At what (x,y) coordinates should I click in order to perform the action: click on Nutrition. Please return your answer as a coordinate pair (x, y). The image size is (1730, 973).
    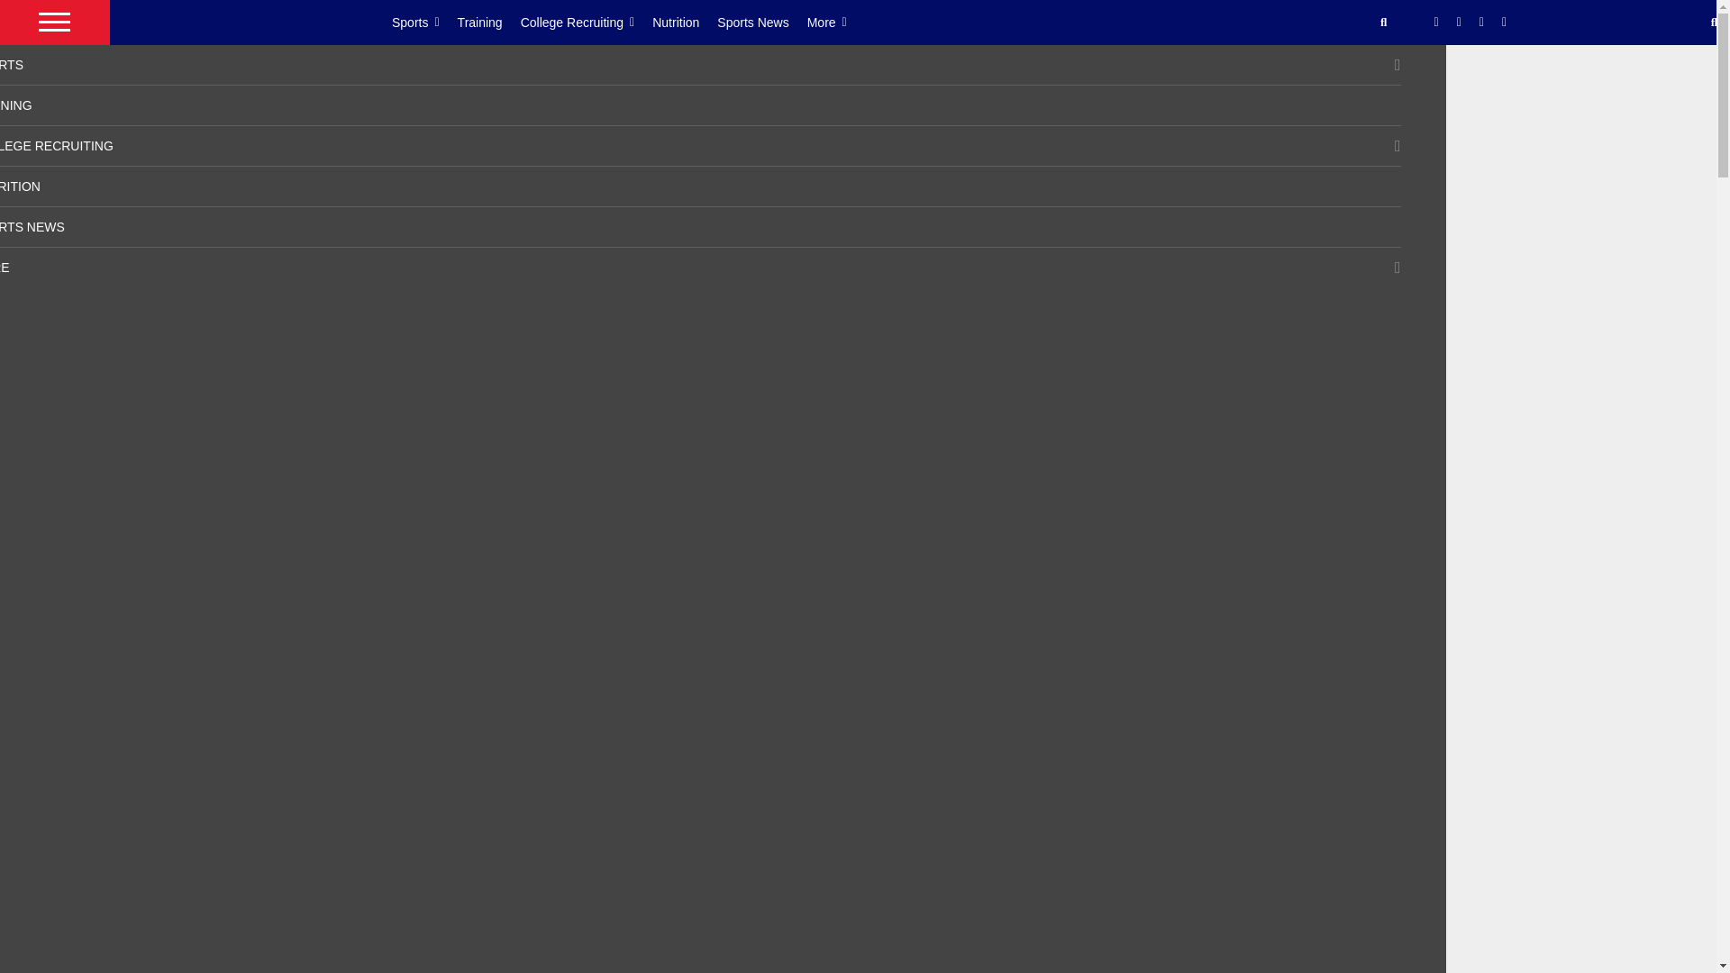
    Looking at the image, I should click on (685, 22).